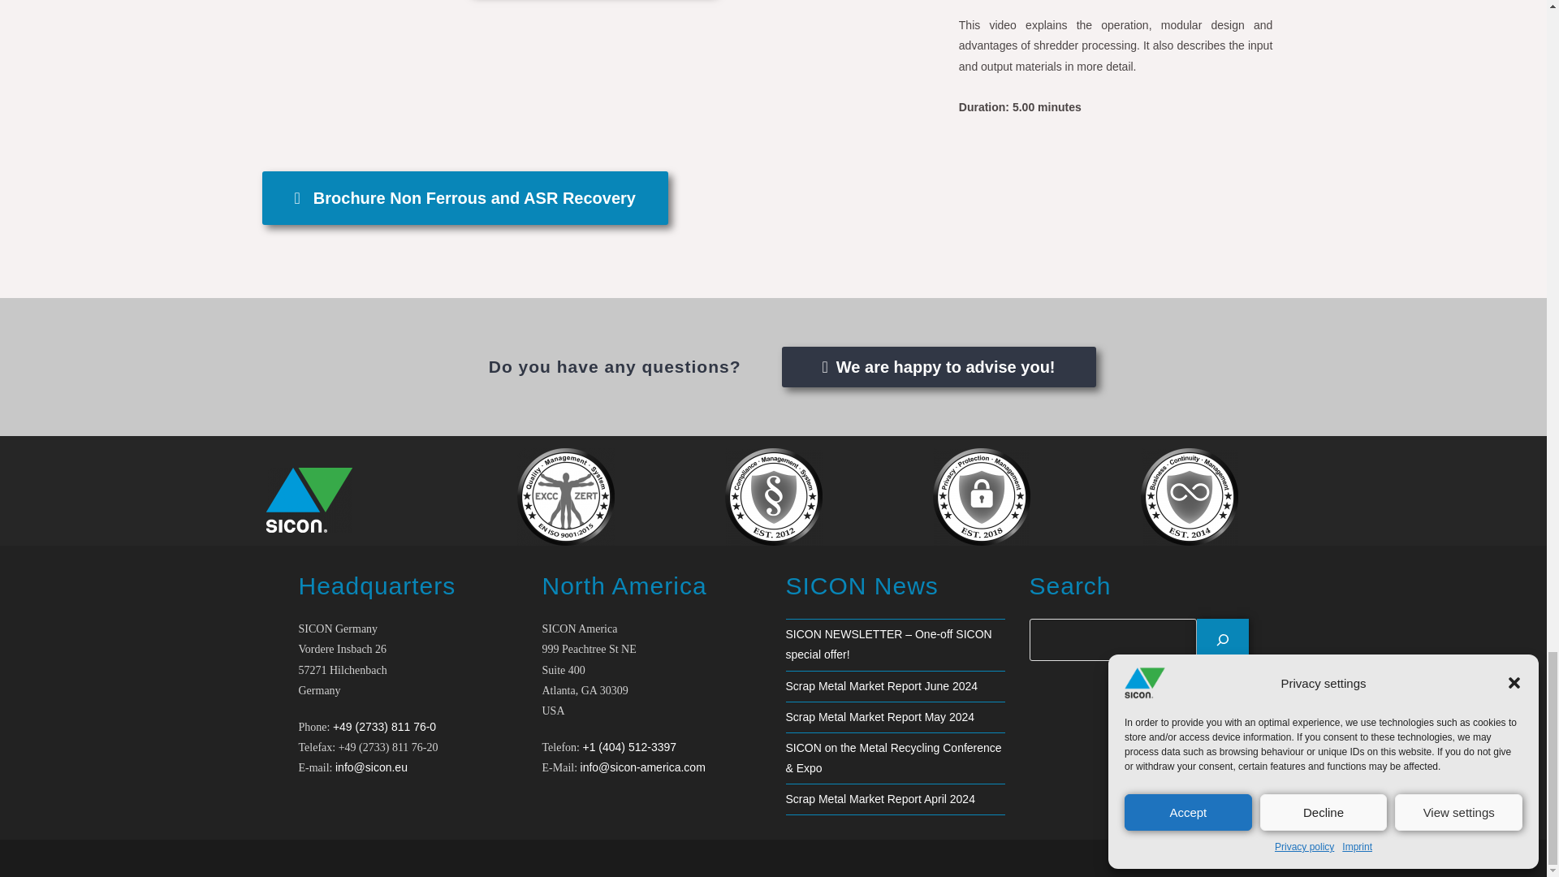 The width and height of the screenshot is (1559, 877). What do you see at coordinates (309, 499) in the screenshot?
I see `SICON-LOGO-w` at bounding box center [309, 499].